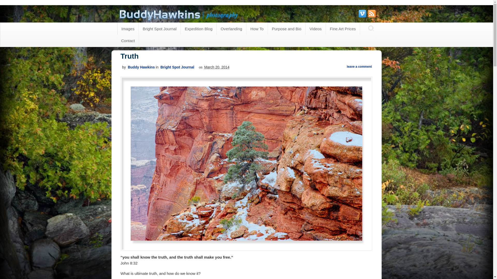 Image resolution: width=497 pixels, height=279 pixels. Describe the element at coordinates (177, 67) in the screenshot. I see `Bright Spot Journal` at that location.